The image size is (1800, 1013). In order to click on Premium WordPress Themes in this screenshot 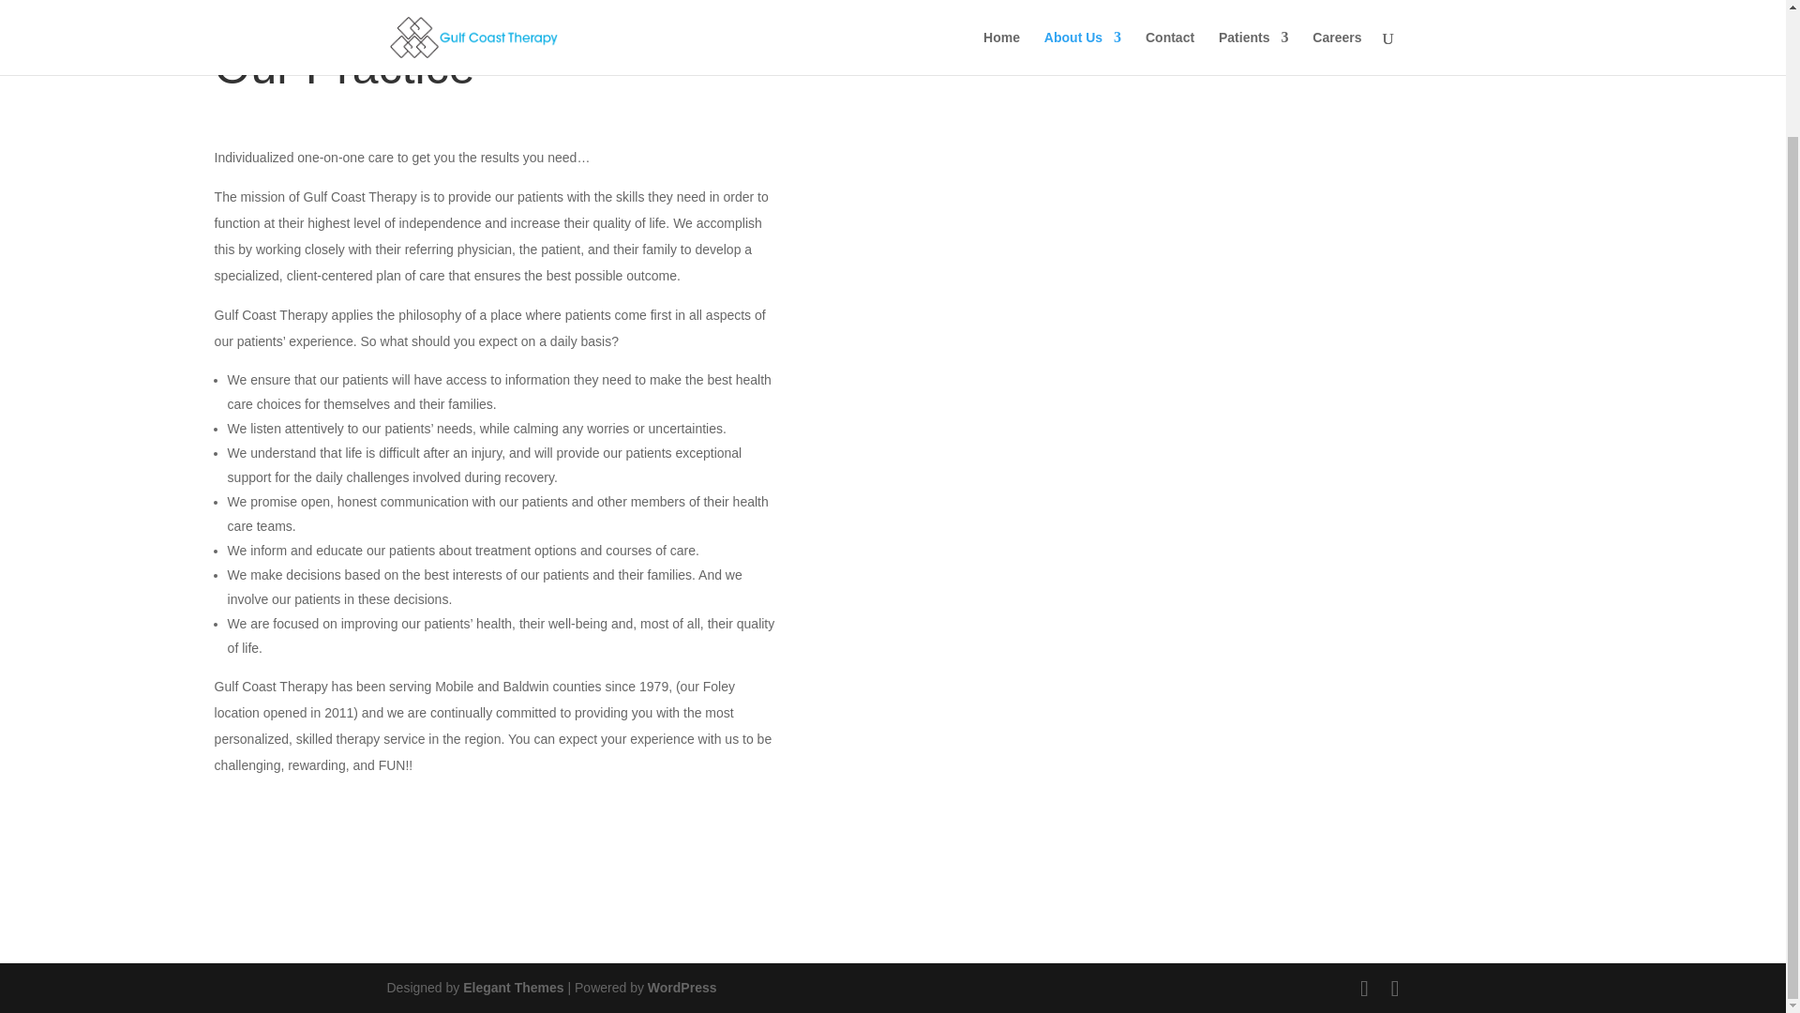, I will do `click(512, 987)`.